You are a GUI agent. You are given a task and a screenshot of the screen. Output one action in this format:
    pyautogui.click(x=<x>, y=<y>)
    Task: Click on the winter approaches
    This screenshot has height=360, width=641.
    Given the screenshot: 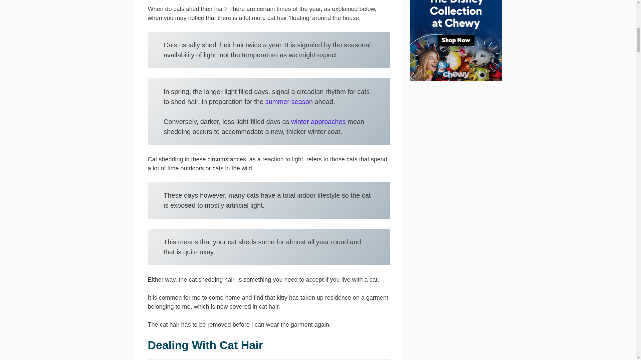 What is the action you would take?
    pyautogui.click(x=318, y=121)
    